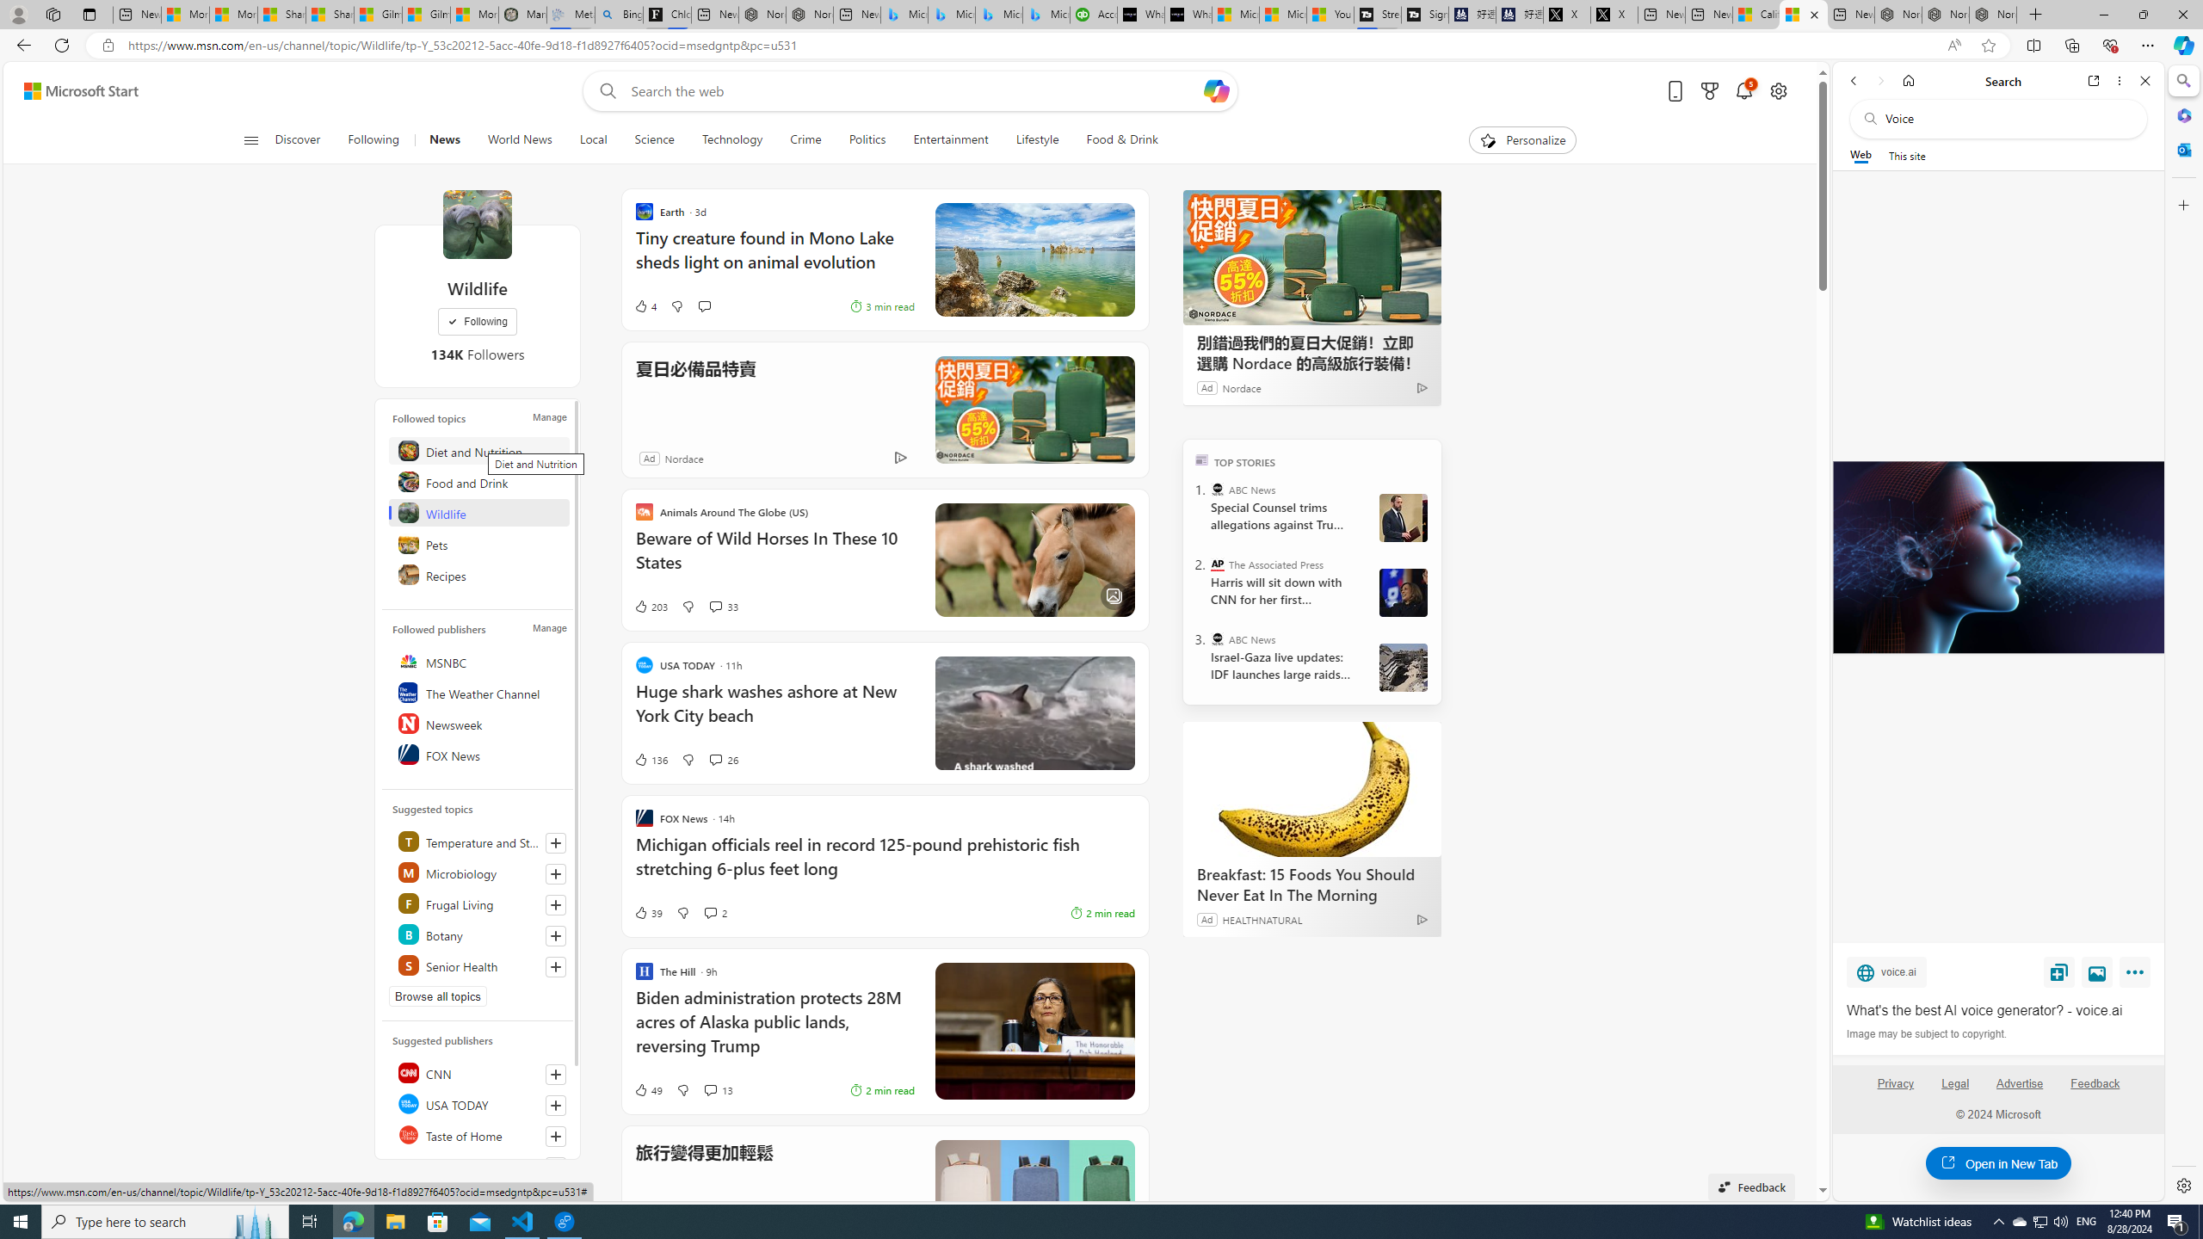  I want to click on Taste of Home, so click(480, 1134).